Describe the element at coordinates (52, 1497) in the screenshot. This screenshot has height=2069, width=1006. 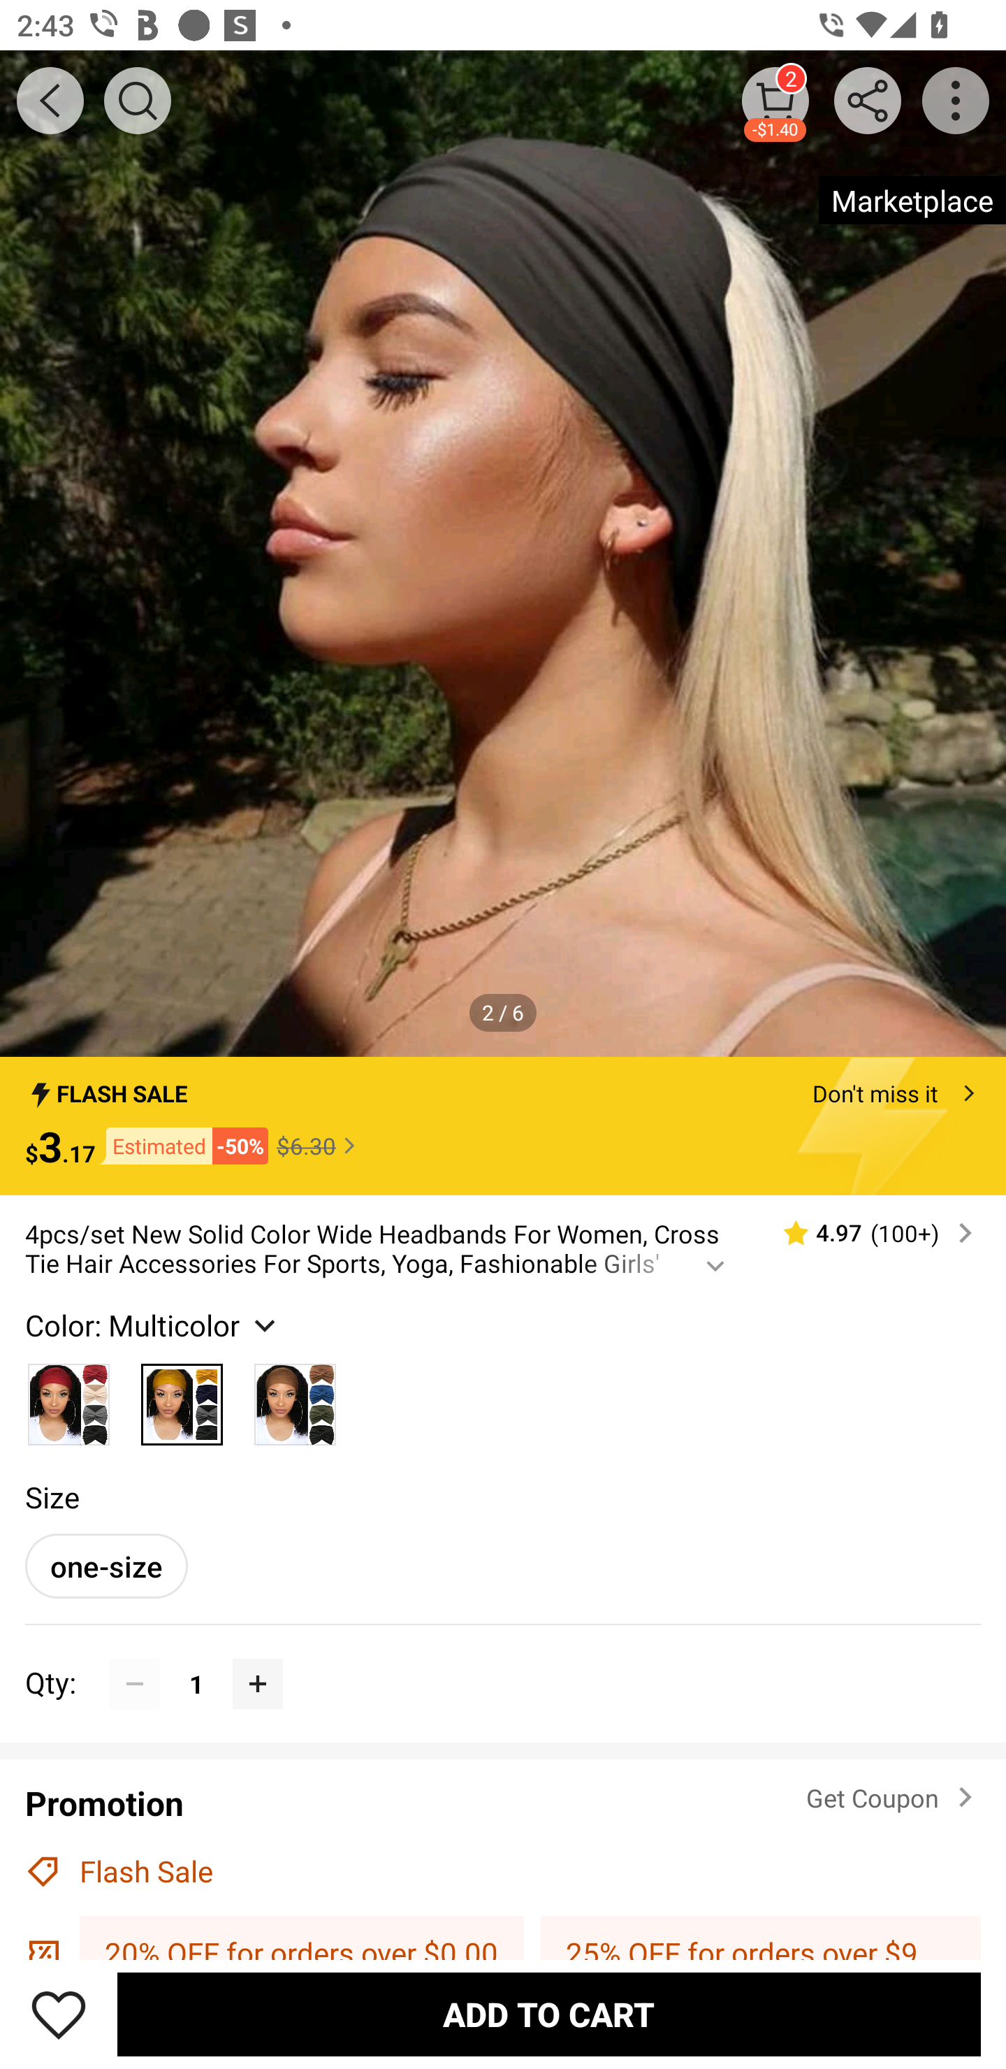
I see `Size` at that location.